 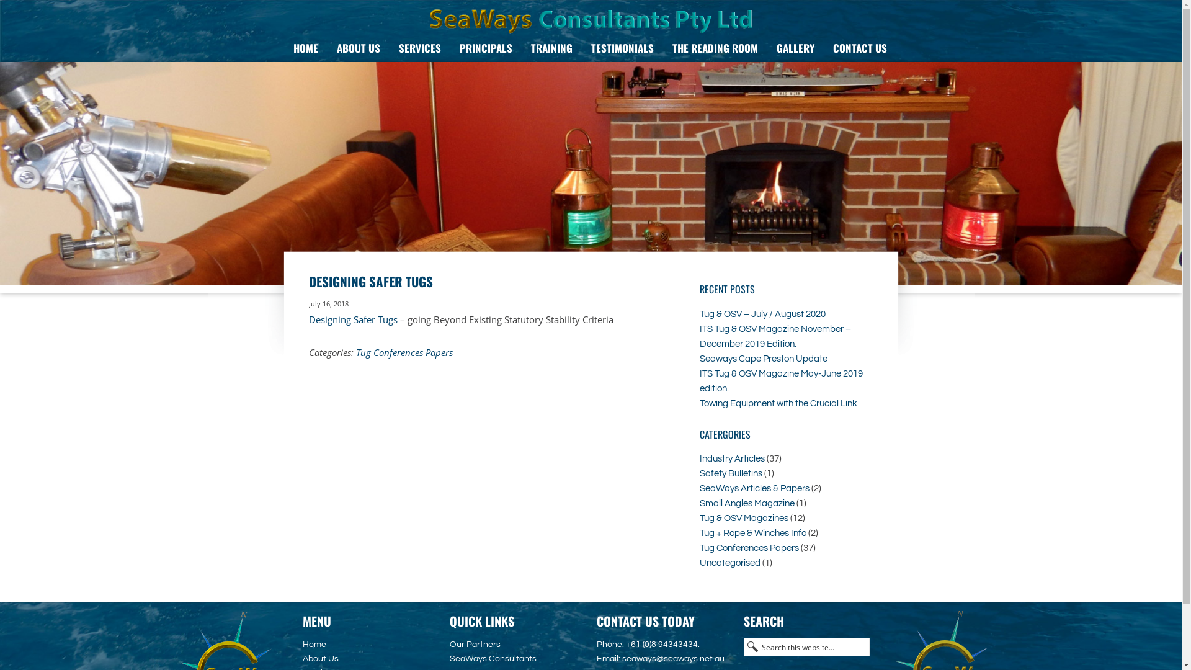 I want to click on SeaWays Consultants, so click(x=493, y=659).